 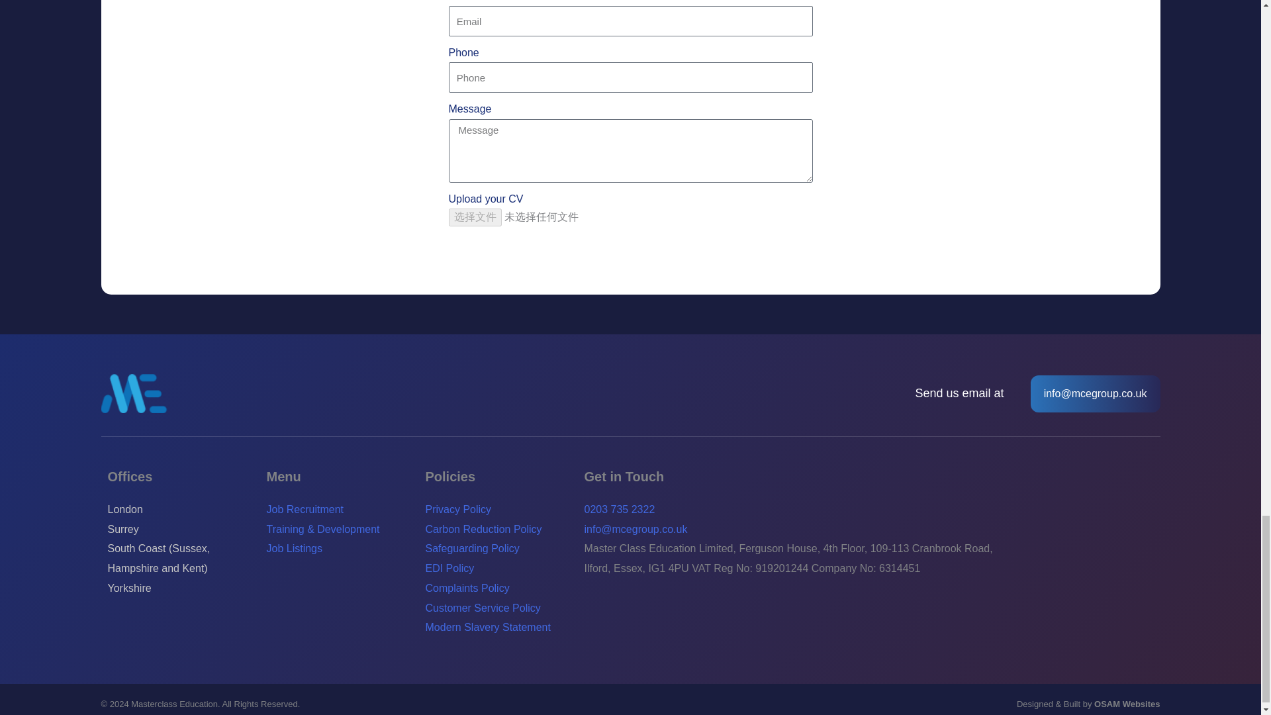 What do you see at coordinates (498, 530) in the screenshot?
I see `Carbon Reduction Policy` at bounding box center [498, 530].